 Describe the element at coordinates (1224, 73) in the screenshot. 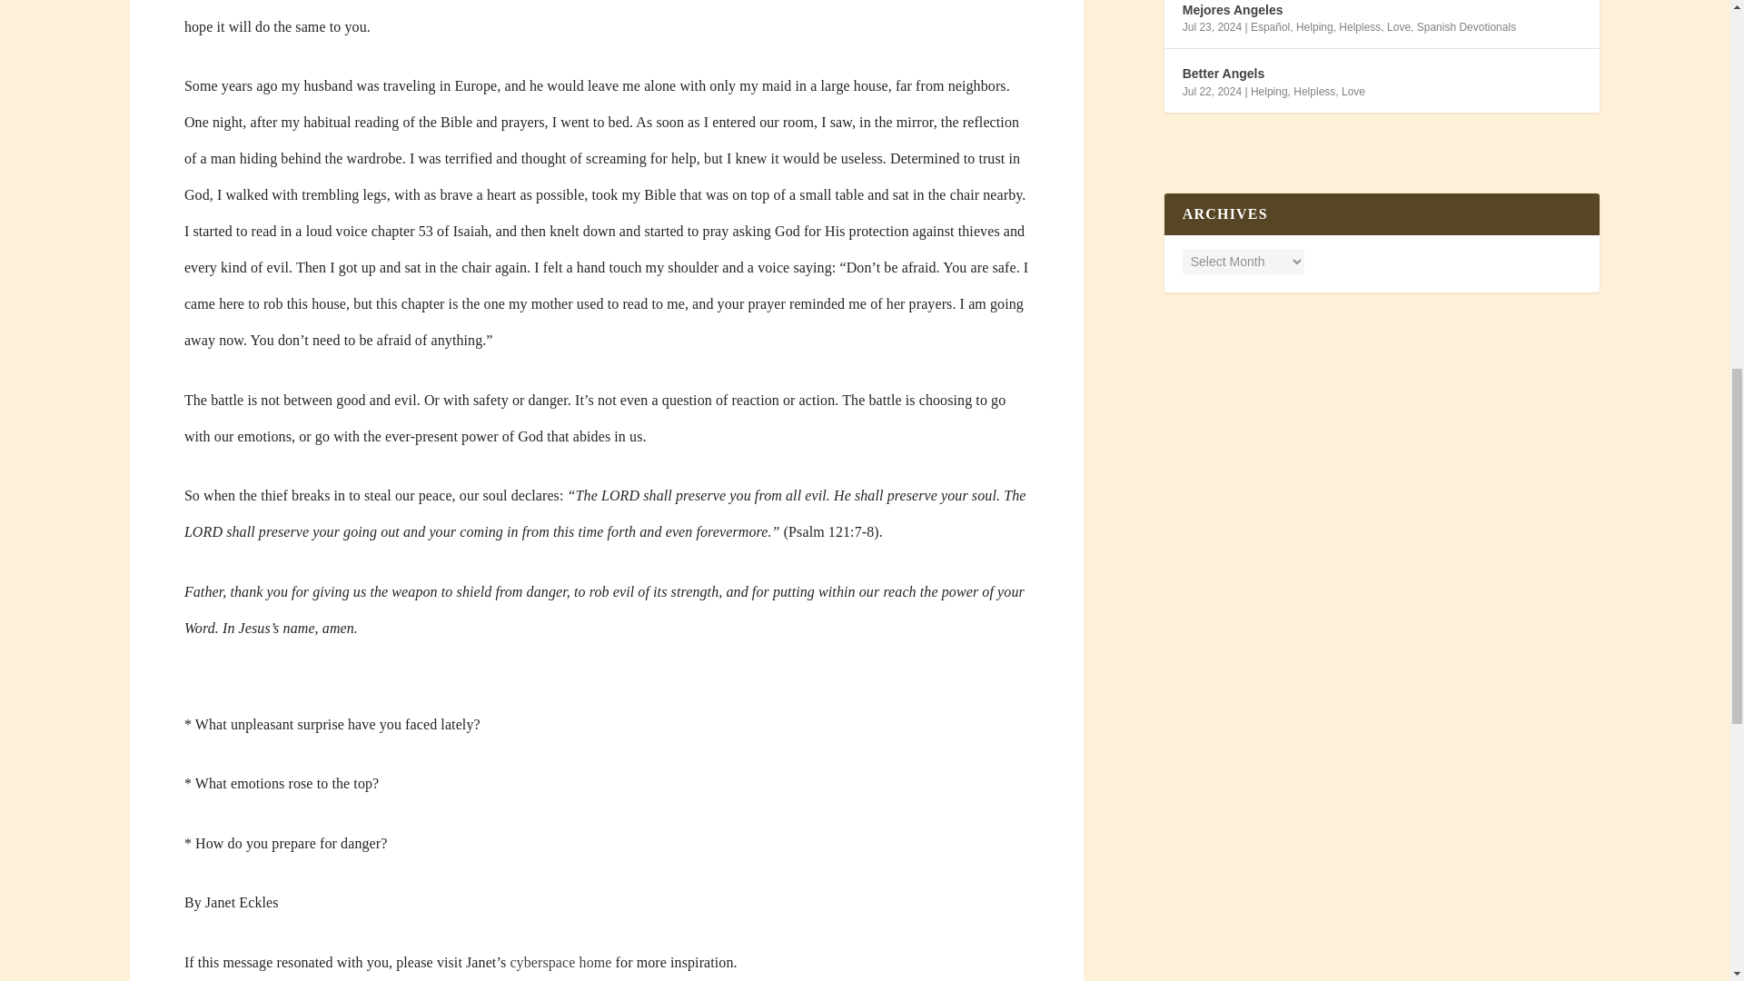

I see `Better Angels` at that location.